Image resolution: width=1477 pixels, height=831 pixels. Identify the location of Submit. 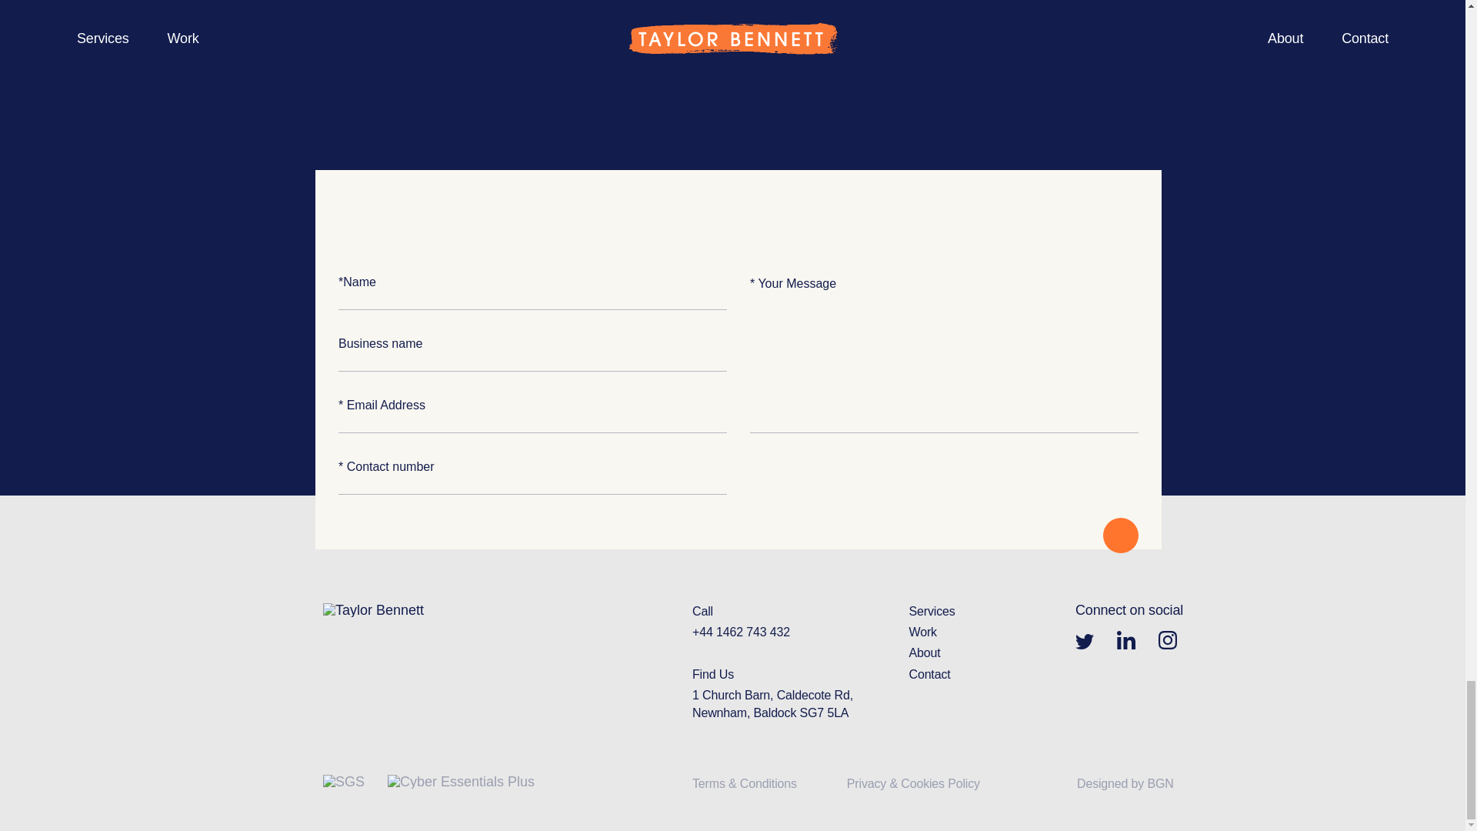
(1121, 536).